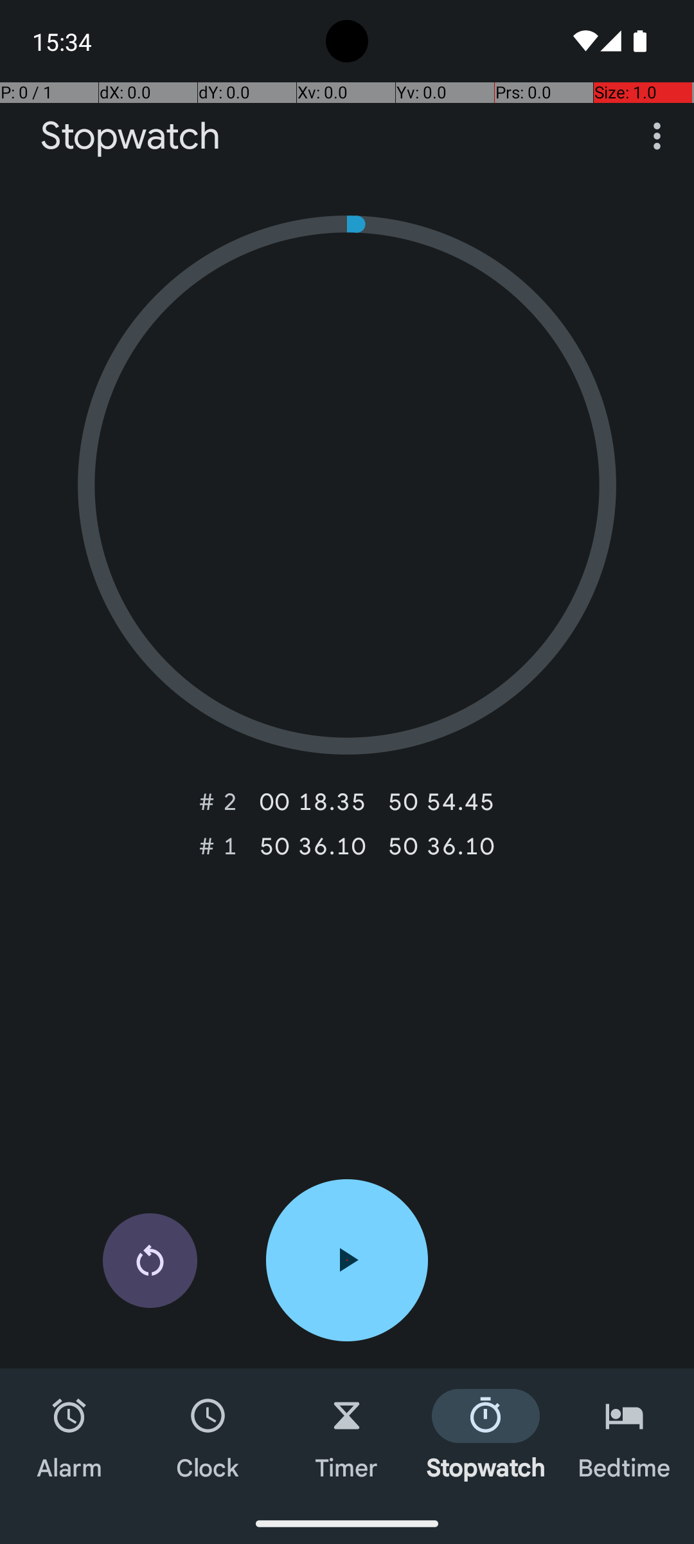 This screenshot has height=1544, width=694. What do you see at coordinates (312, 846) in the screenshot?
I see `50‎ 36.10` at bounding box center [312, 846].